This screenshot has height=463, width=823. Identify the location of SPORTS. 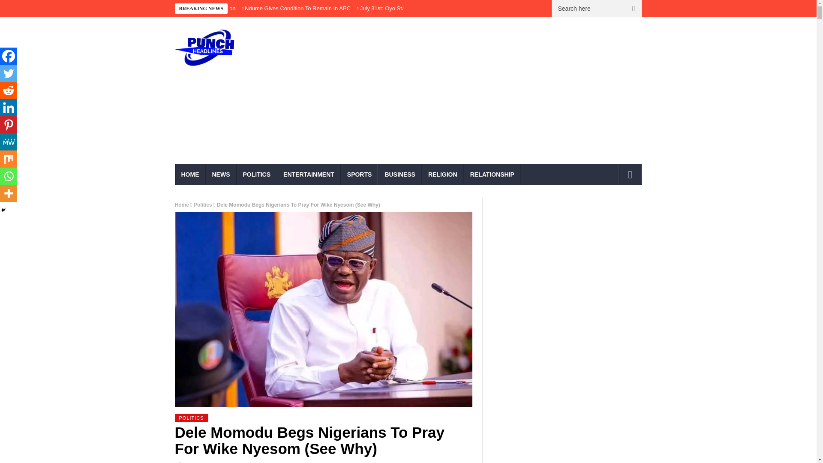
(359, 174).